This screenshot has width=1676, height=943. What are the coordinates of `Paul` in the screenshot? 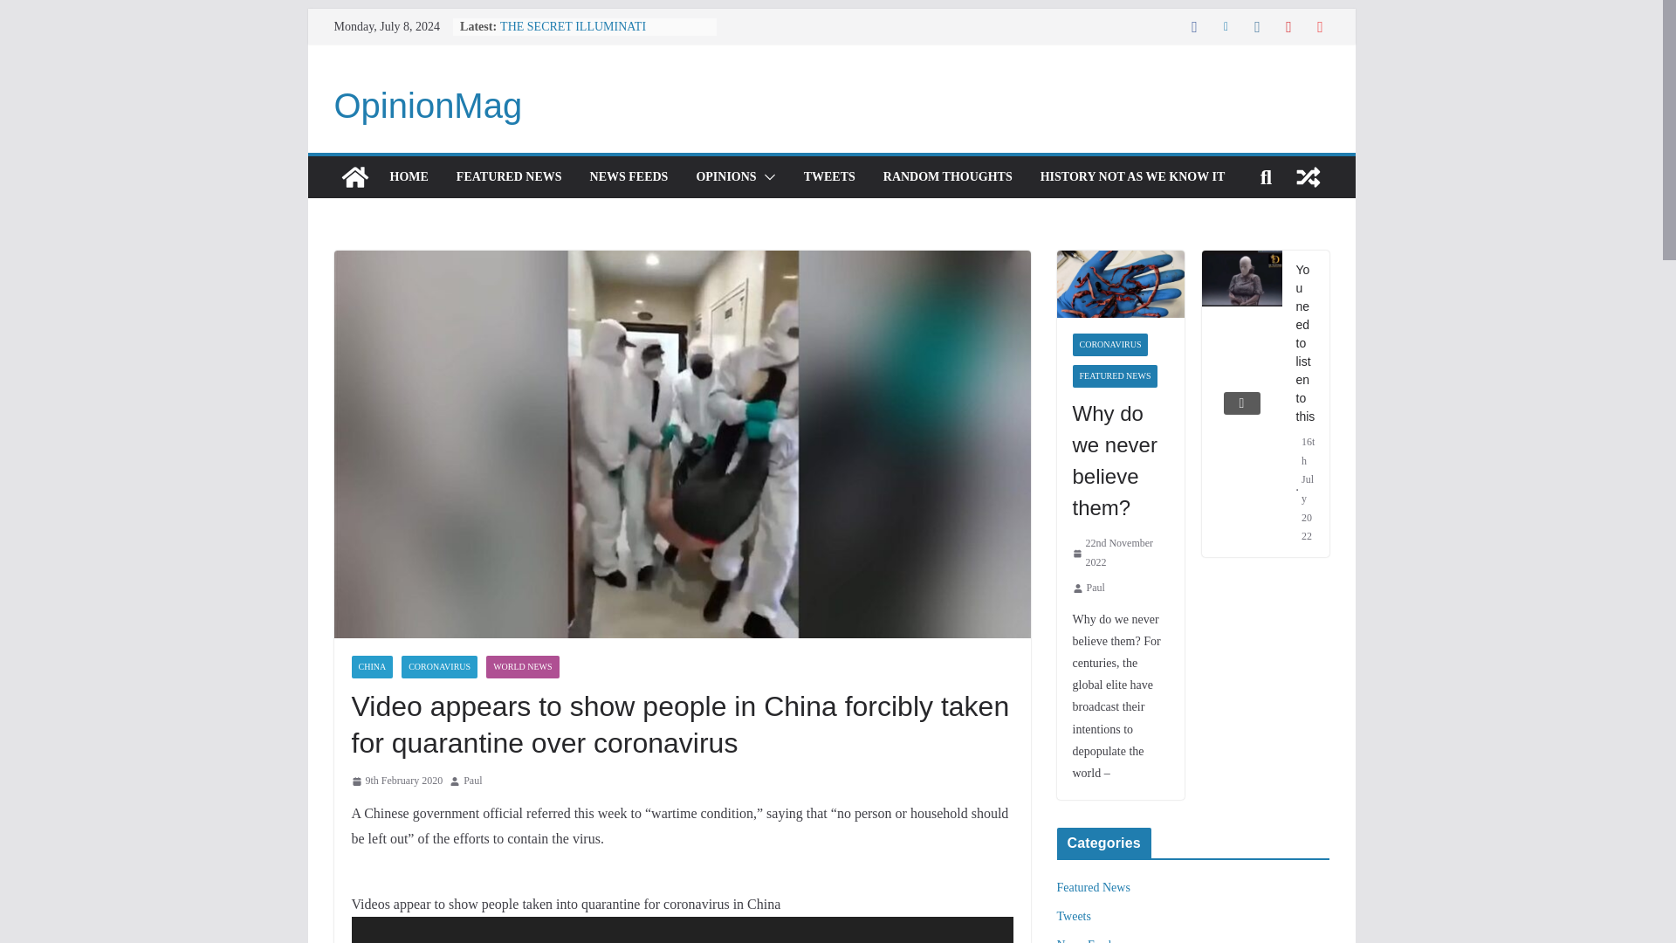 It's located at (473, 781).